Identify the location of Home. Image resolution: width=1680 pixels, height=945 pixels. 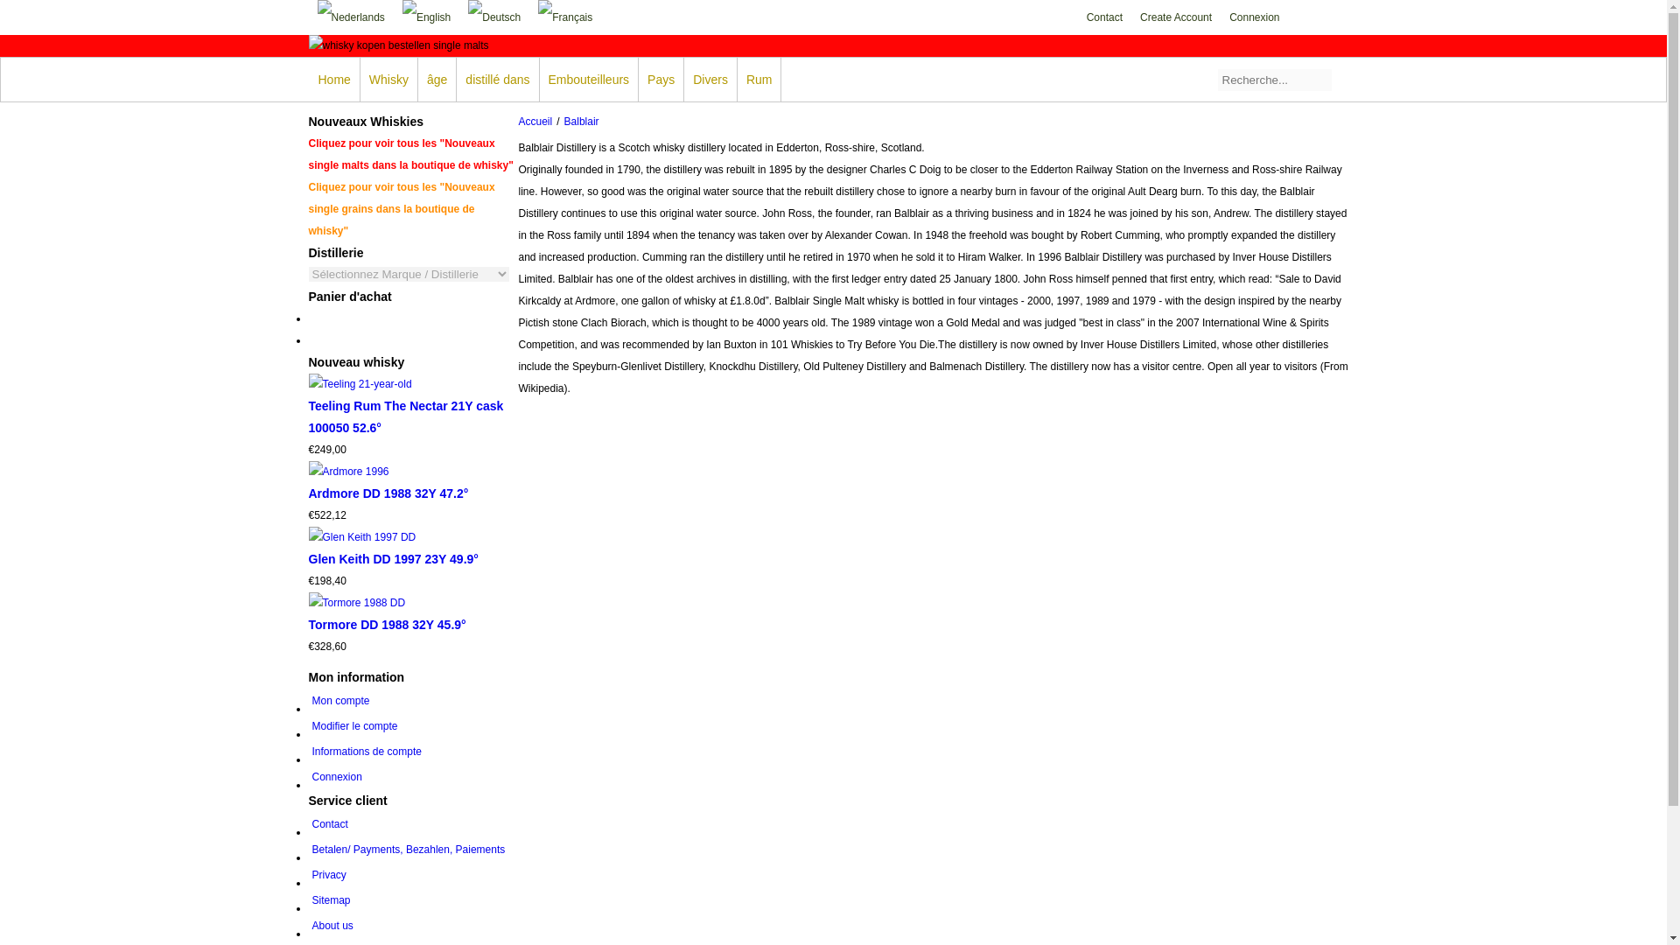
(334, 79).